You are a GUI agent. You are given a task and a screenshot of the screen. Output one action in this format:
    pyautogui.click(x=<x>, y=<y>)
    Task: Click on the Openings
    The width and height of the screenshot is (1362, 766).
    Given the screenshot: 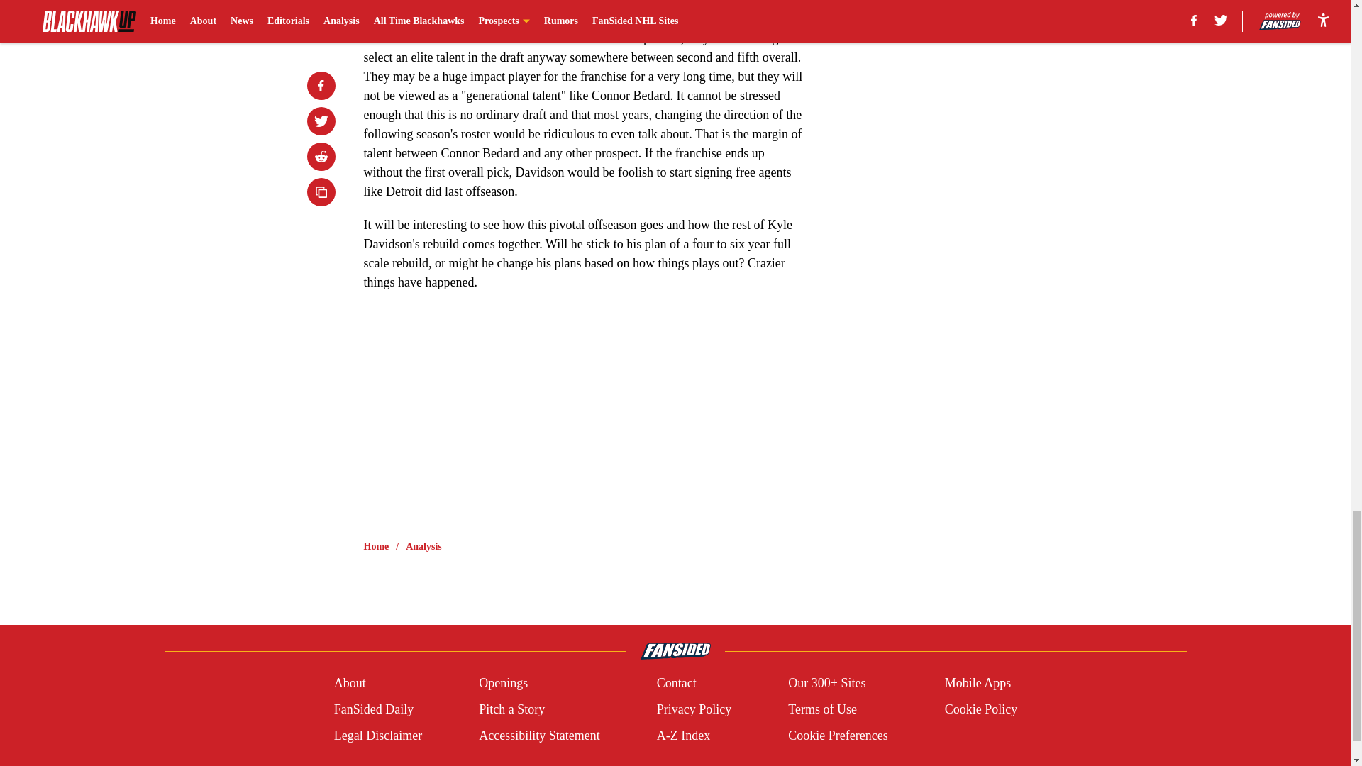 What is the action you would take?
    pyautogui.click(x=504, y=684)
    